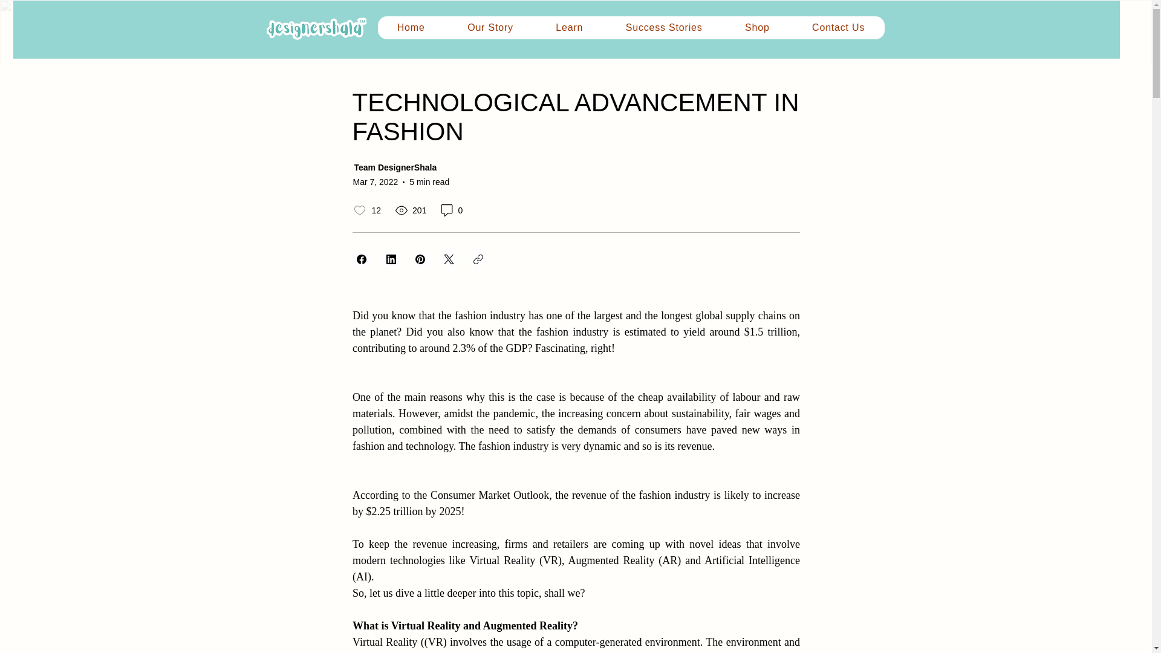  I want to click on Shop, so click(757, 28).